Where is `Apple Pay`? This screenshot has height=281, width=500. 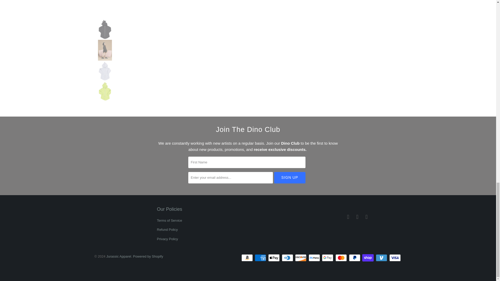 Apple Pay is located at coordinates (274, 258).